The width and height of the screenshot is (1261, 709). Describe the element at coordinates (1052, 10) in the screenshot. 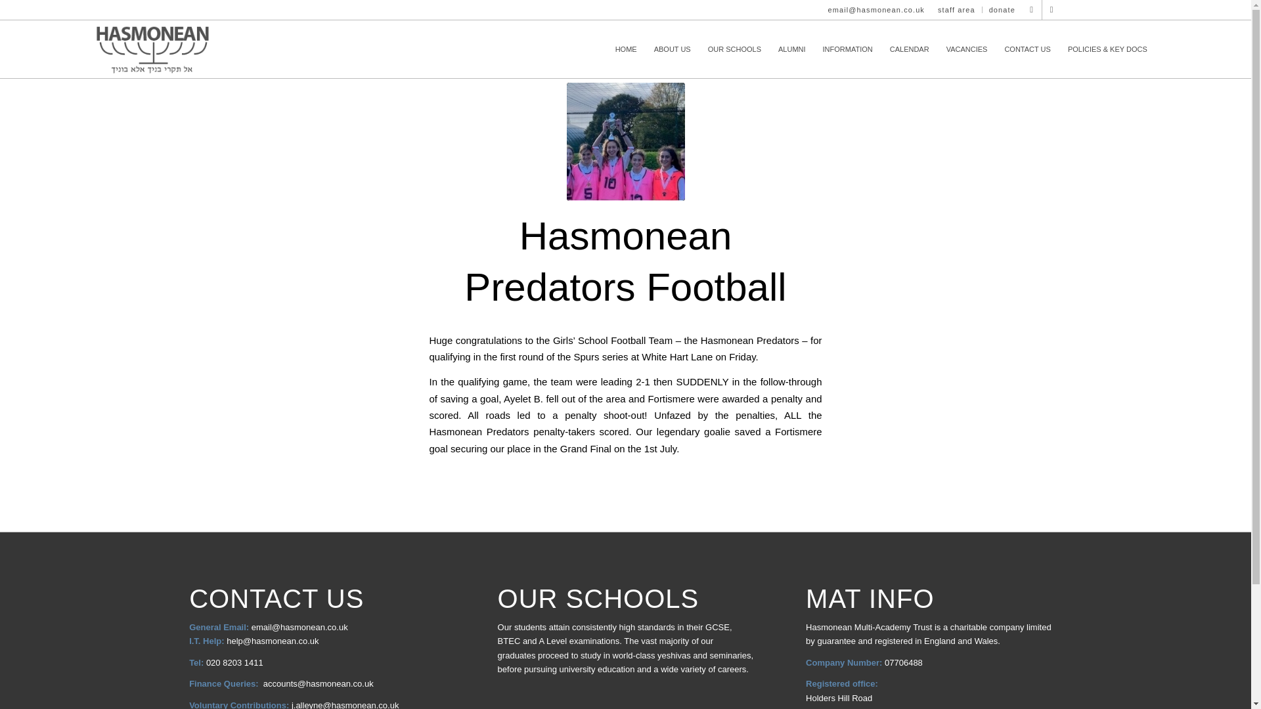

I see `Facebook` at that location.